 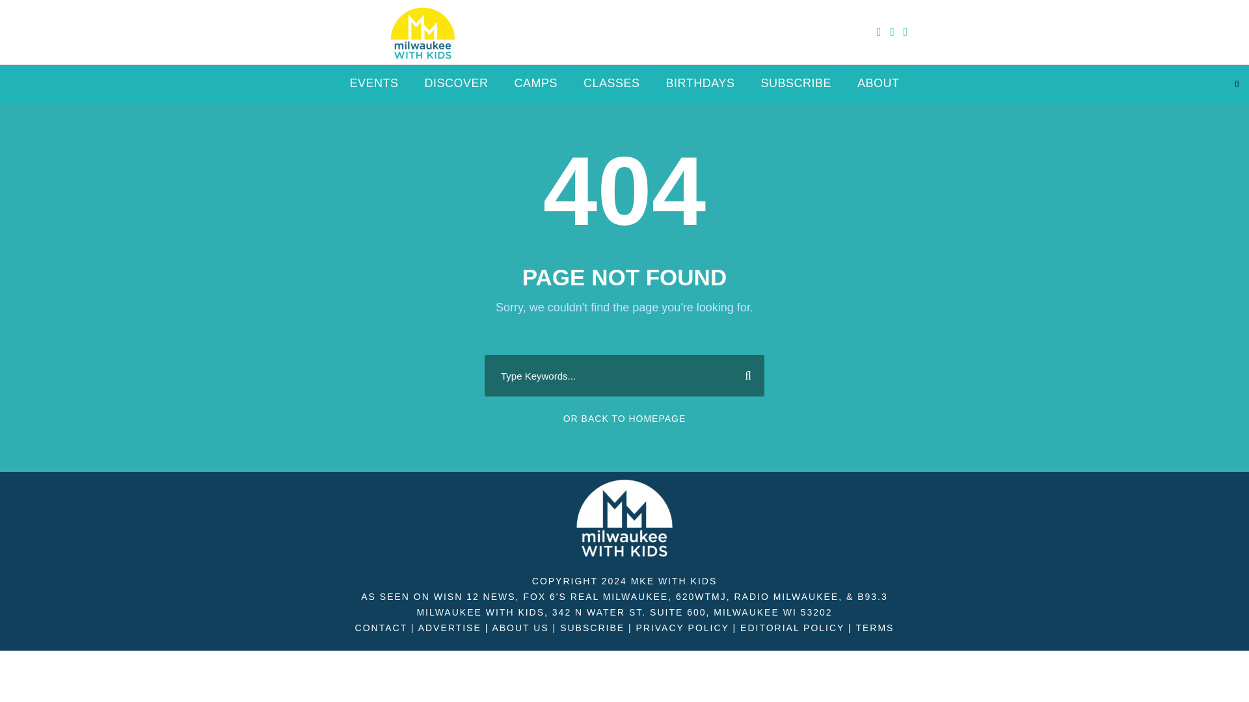 What do you see at coordinates (373, 88) in the screenshot?
I see `EVENTS` at bounding box center [373, 88].